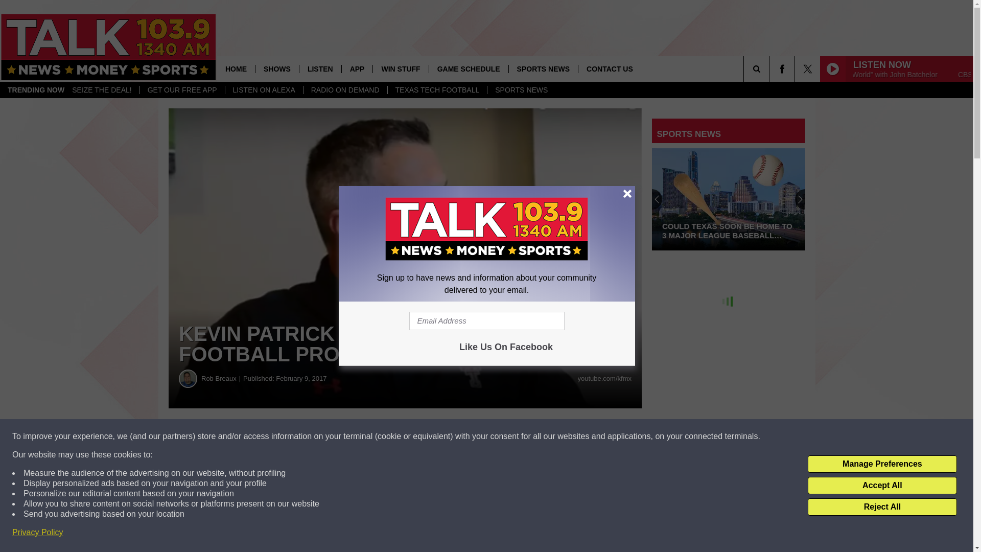 The width and height of the screenshot is (981, 552). I want to click on SHOWS, so click(277, 68).